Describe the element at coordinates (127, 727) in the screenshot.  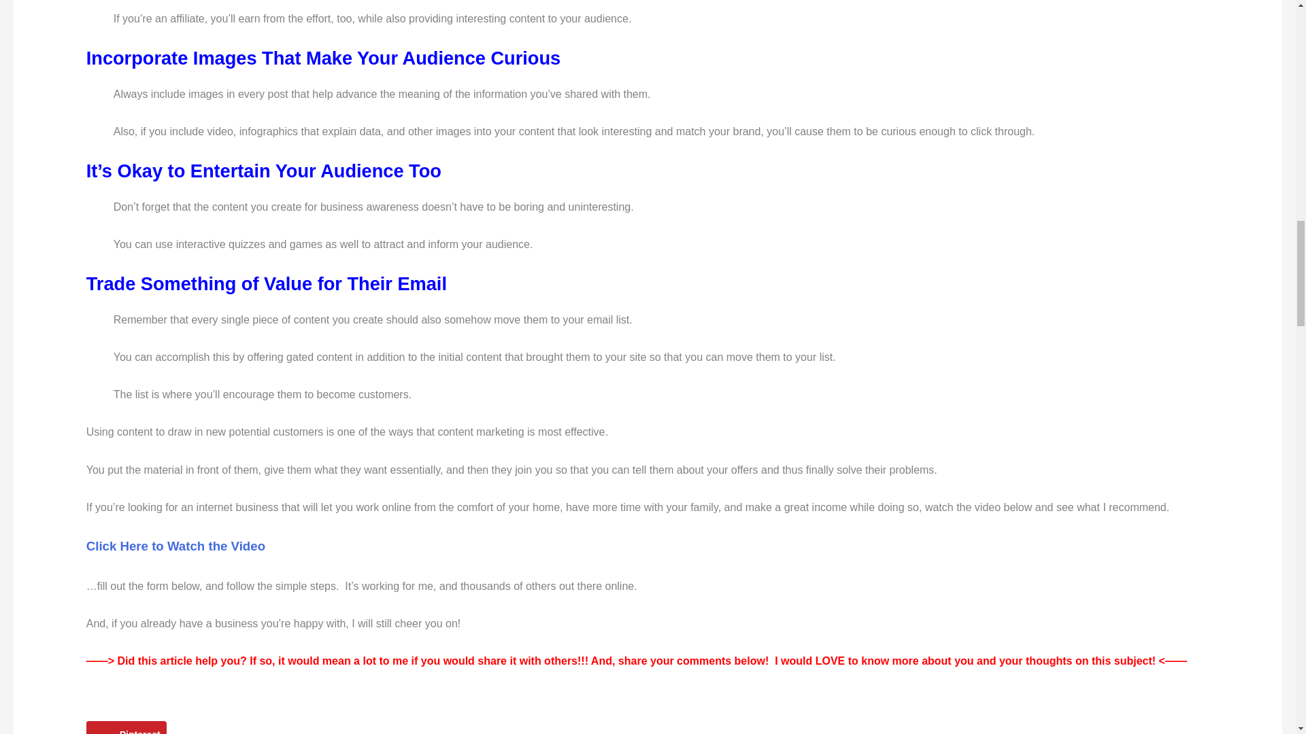
I see `Pinterest` at that location.